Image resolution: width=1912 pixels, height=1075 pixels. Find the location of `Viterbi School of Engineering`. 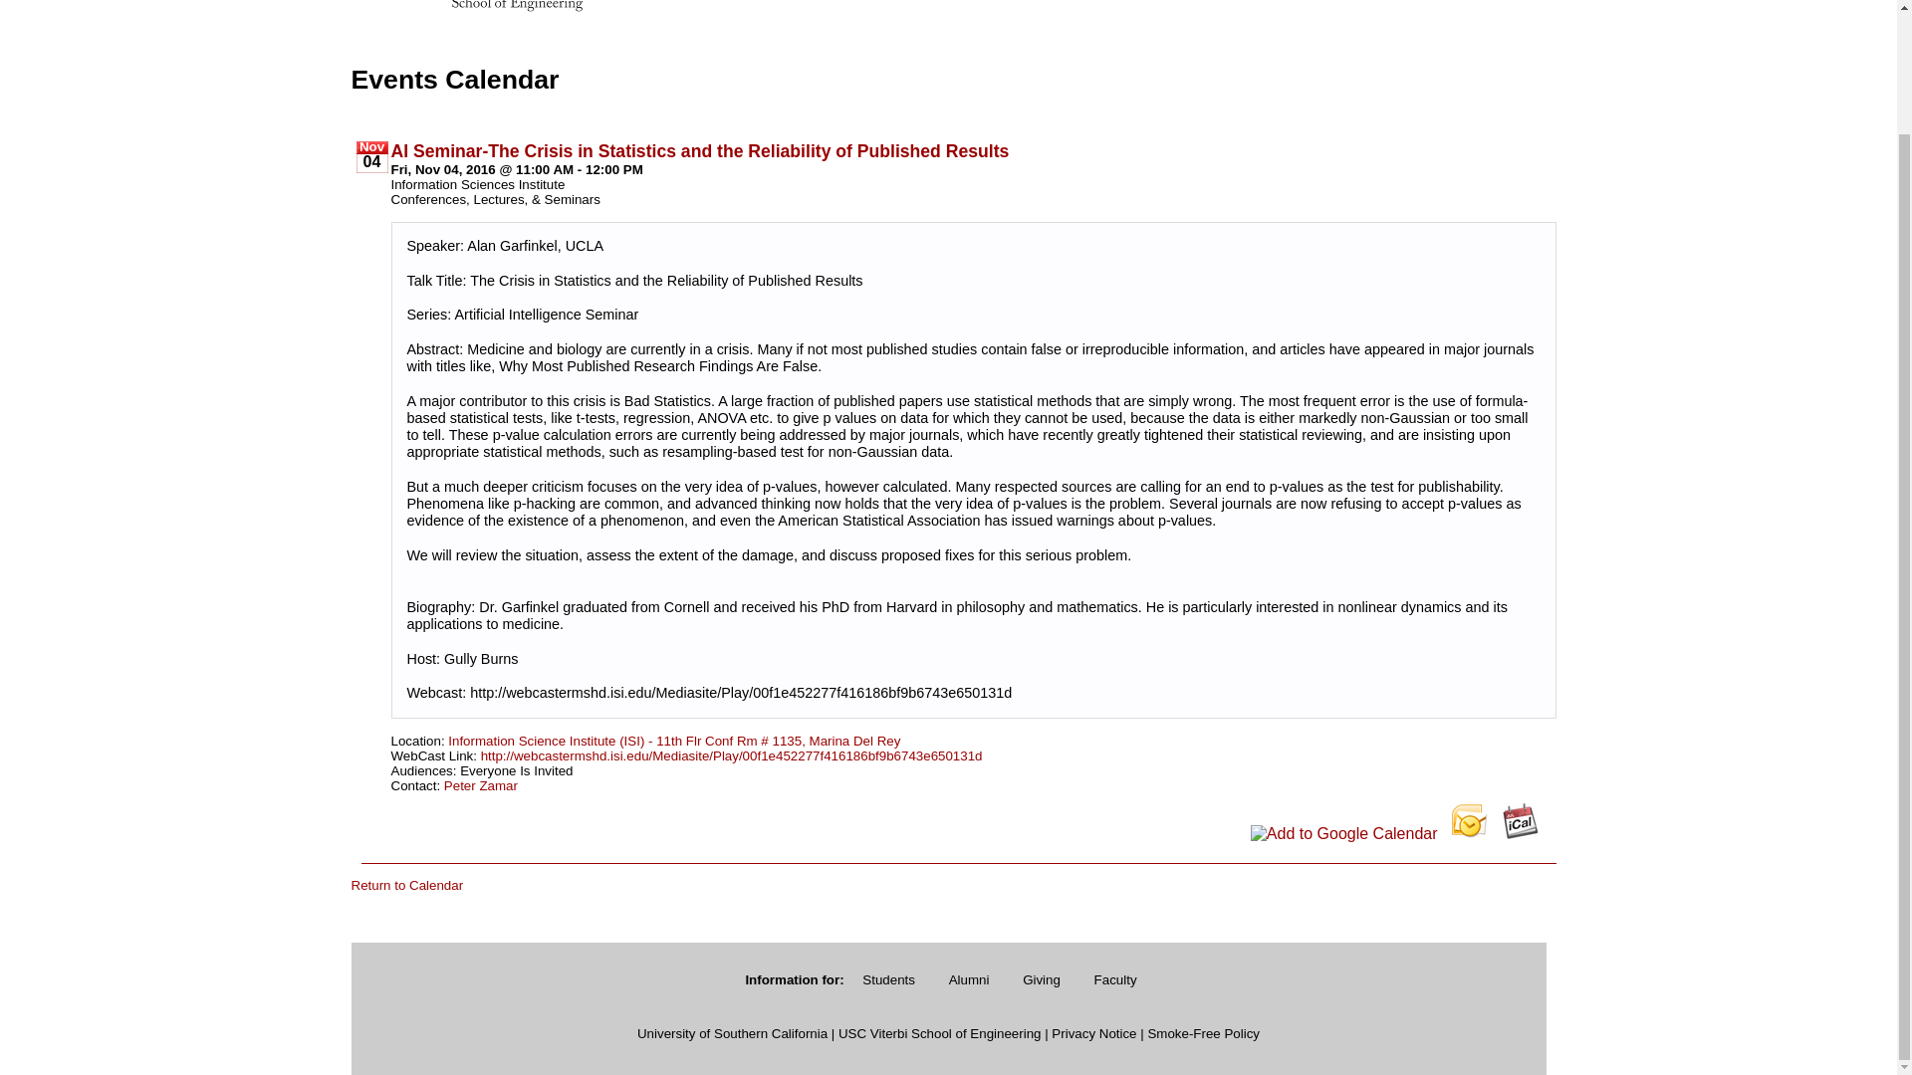

Viterbi School of Engineering is located at coordinates (469, 9).